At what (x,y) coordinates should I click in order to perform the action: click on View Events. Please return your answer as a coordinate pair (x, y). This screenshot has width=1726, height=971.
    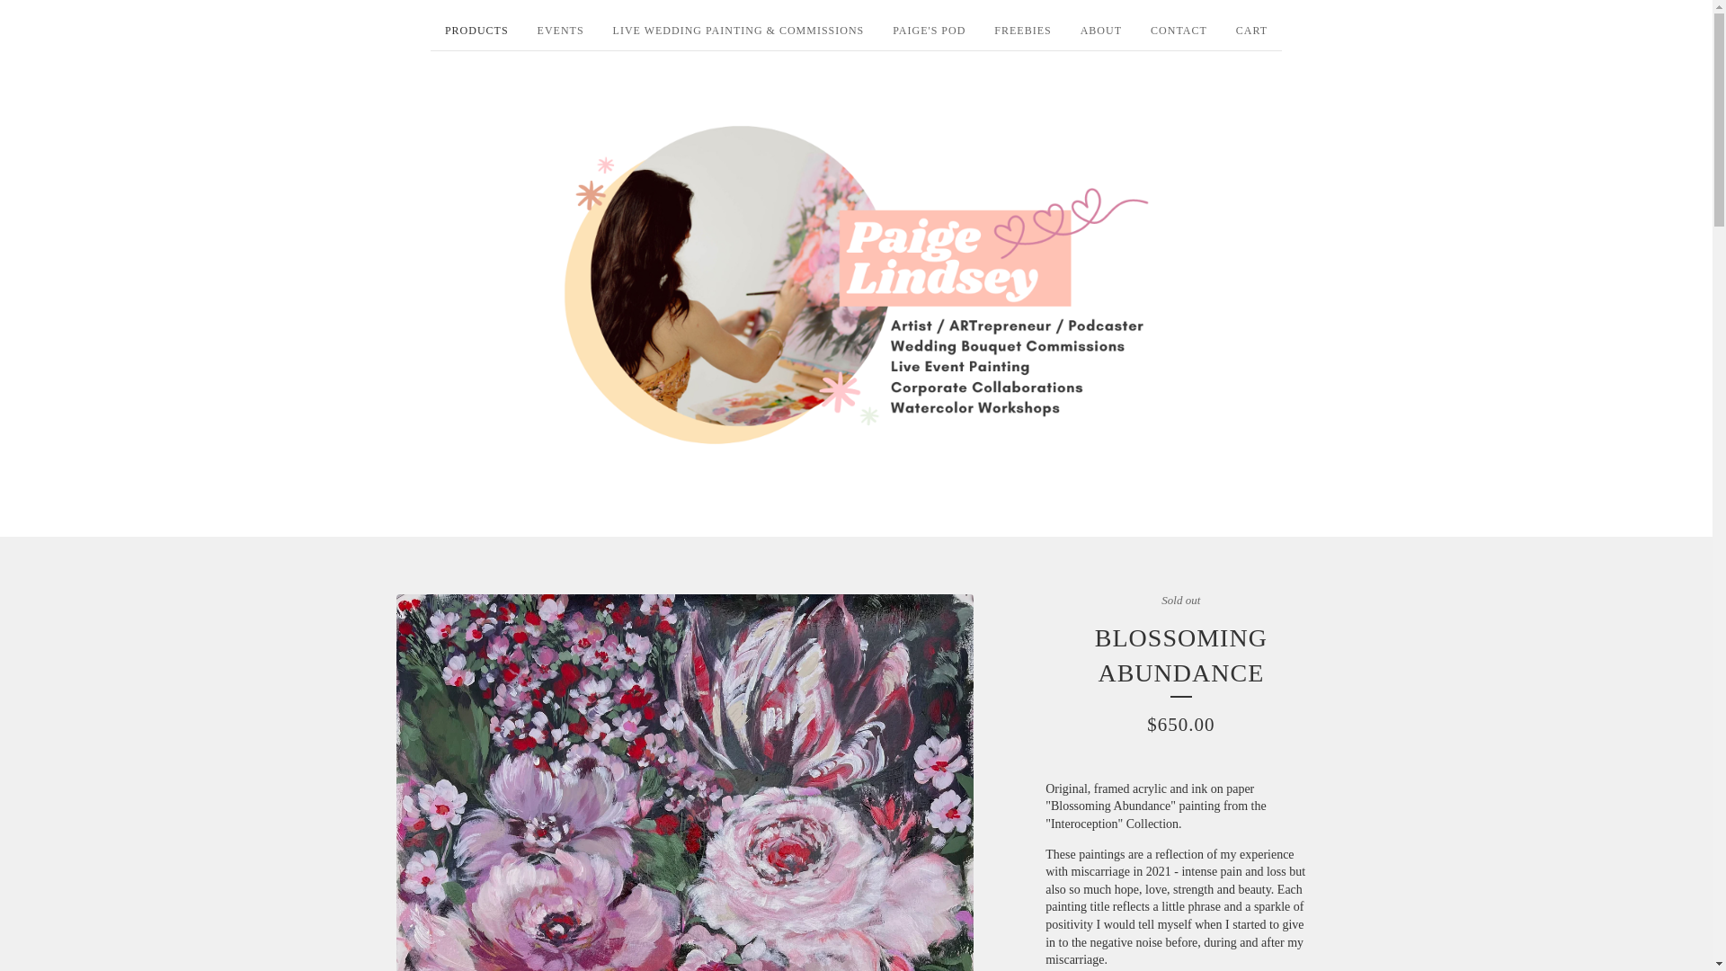
    Looking at the image, I should click on (561, 34).